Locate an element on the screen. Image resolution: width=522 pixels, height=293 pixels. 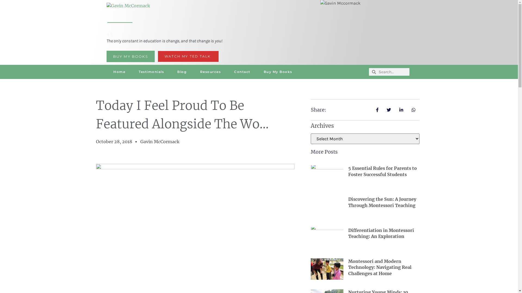
WATCH MY TED TALK is located at coordinates (188, 56).